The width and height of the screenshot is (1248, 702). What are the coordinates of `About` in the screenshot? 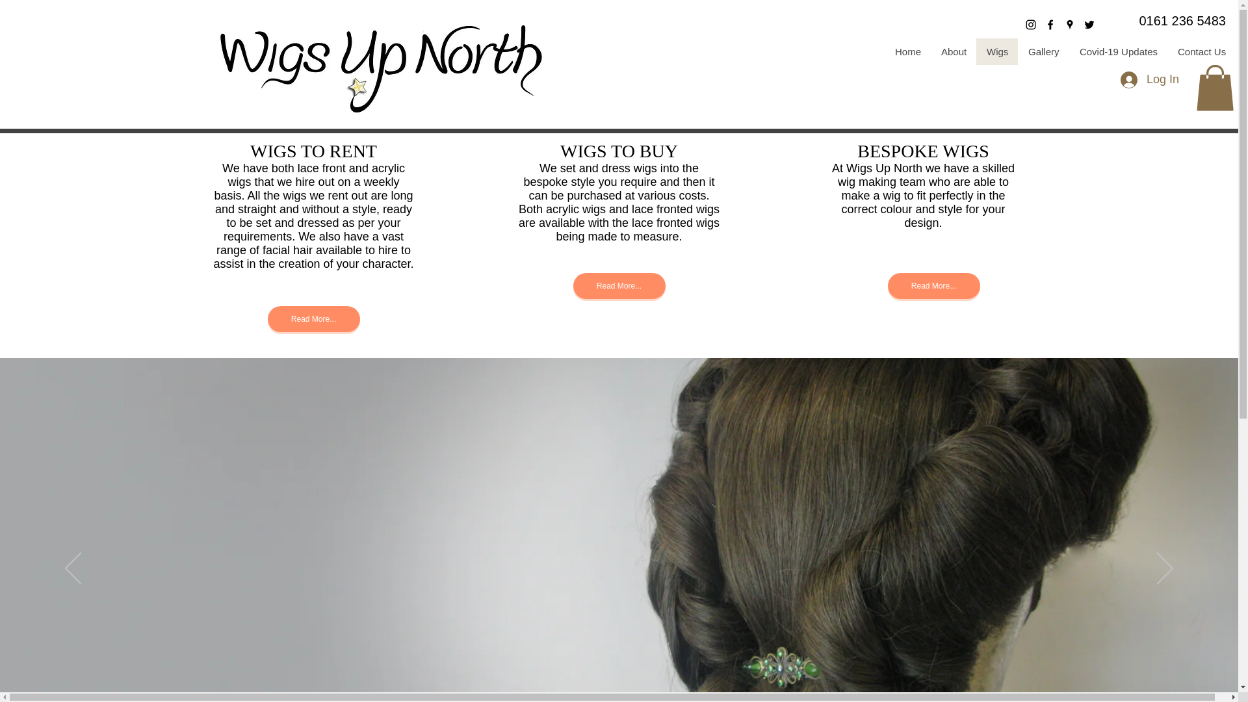 It's located at (953, 52).